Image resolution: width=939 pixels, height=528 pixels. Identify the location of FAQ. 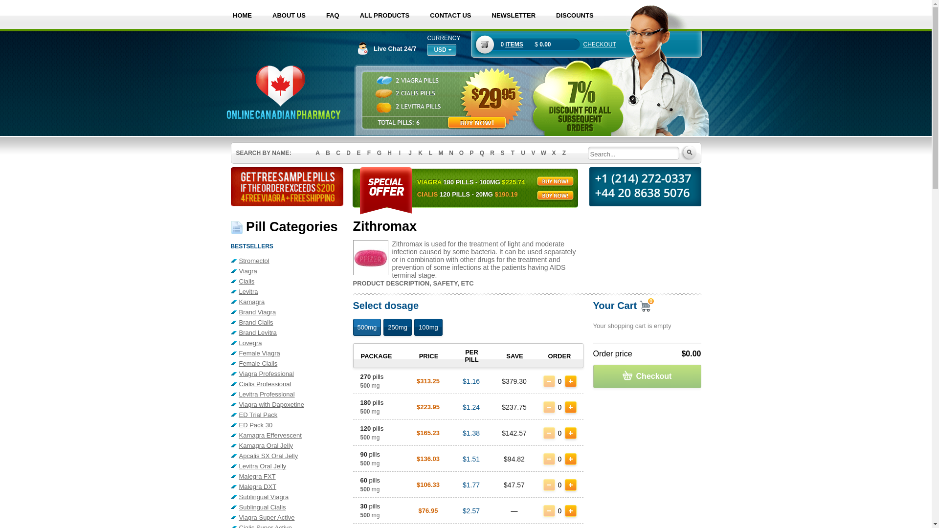
(333, 16).